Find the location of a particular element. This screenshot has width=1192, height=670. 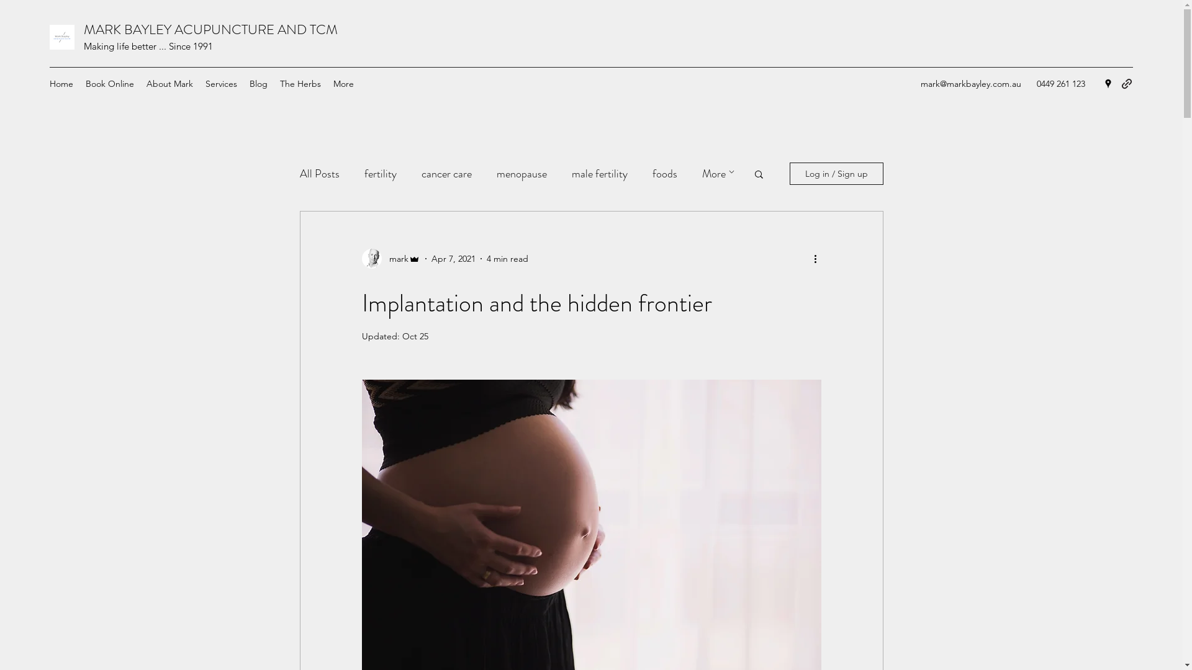

MARK BAYLEY ACUPUNCTURE AND TCM is located at coordinates (211, 30).